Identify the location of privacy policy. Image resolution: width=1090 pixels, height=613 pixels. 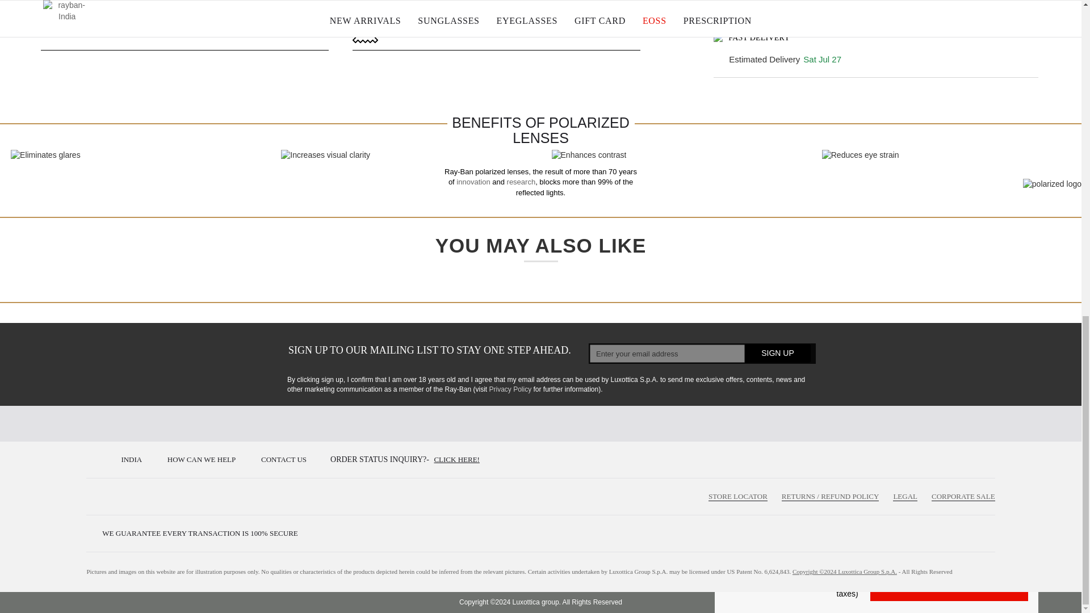
(510, 389).